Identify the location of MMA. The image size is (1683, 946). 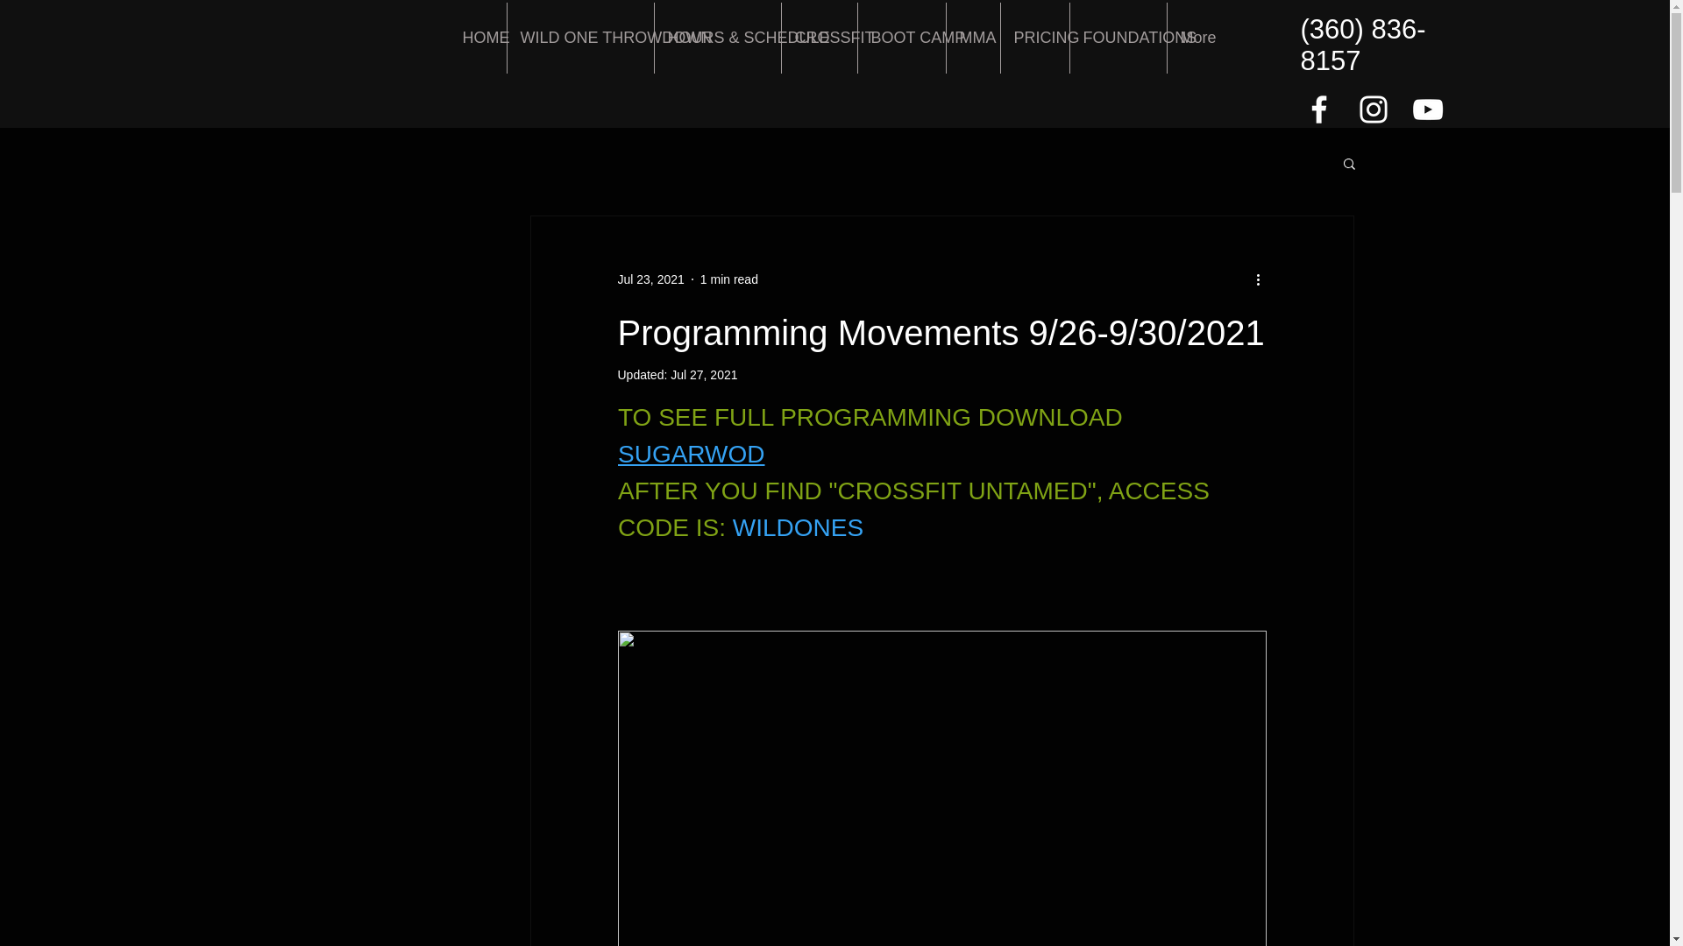
(973, 39).